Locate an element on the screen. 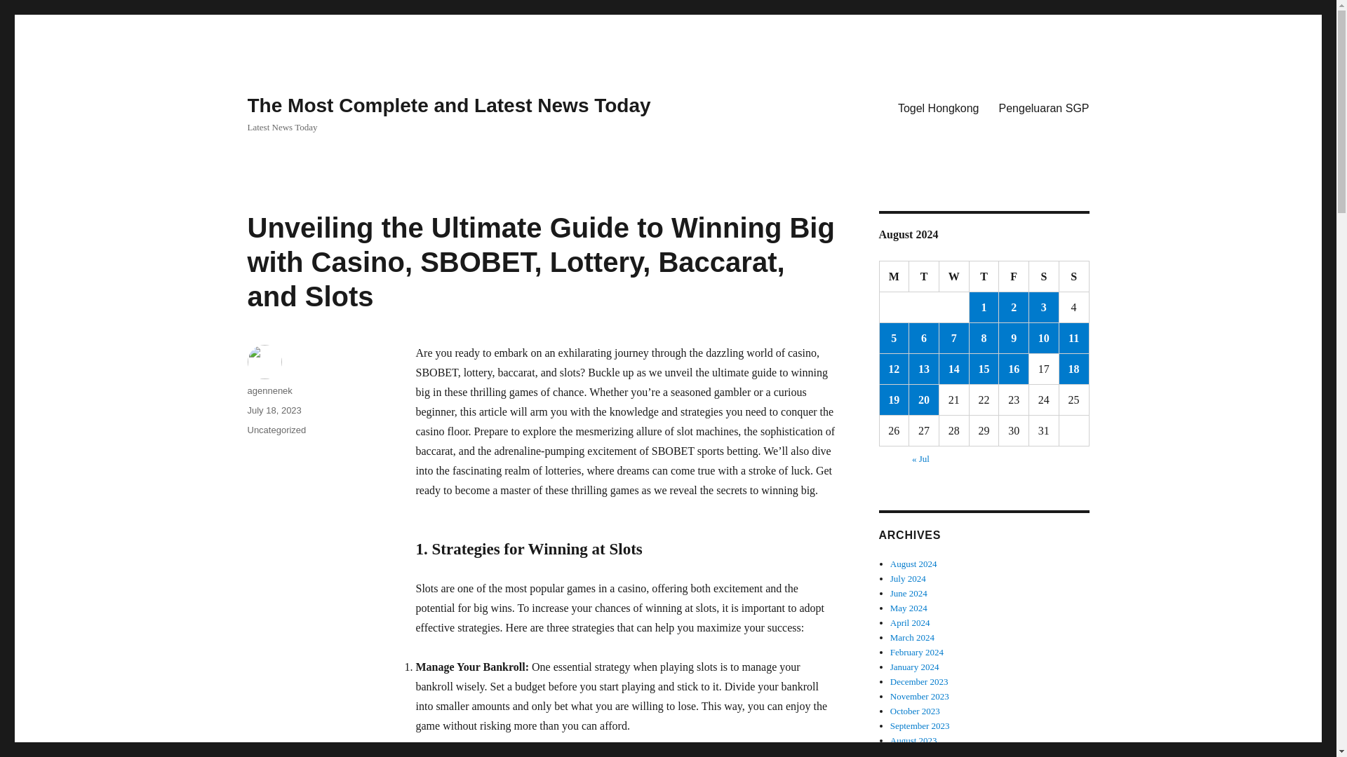 Image resolution: width=1347 pixels, height=757 pixels. Sunday is located at coordinates (1074, 276).